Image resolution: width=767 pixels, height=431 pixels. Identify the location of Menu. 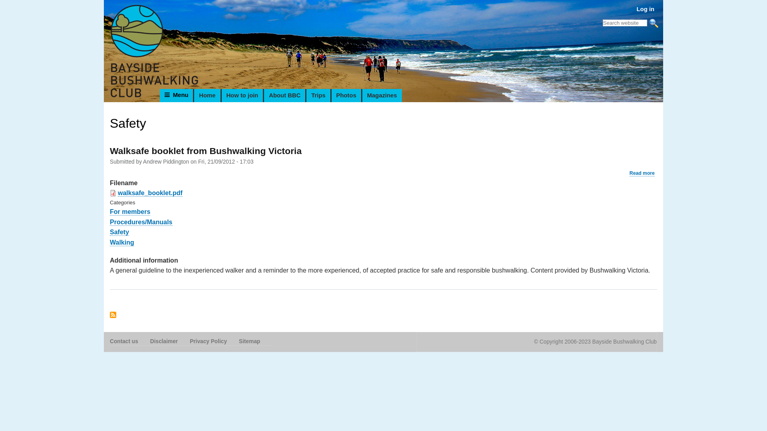
(177, 96).